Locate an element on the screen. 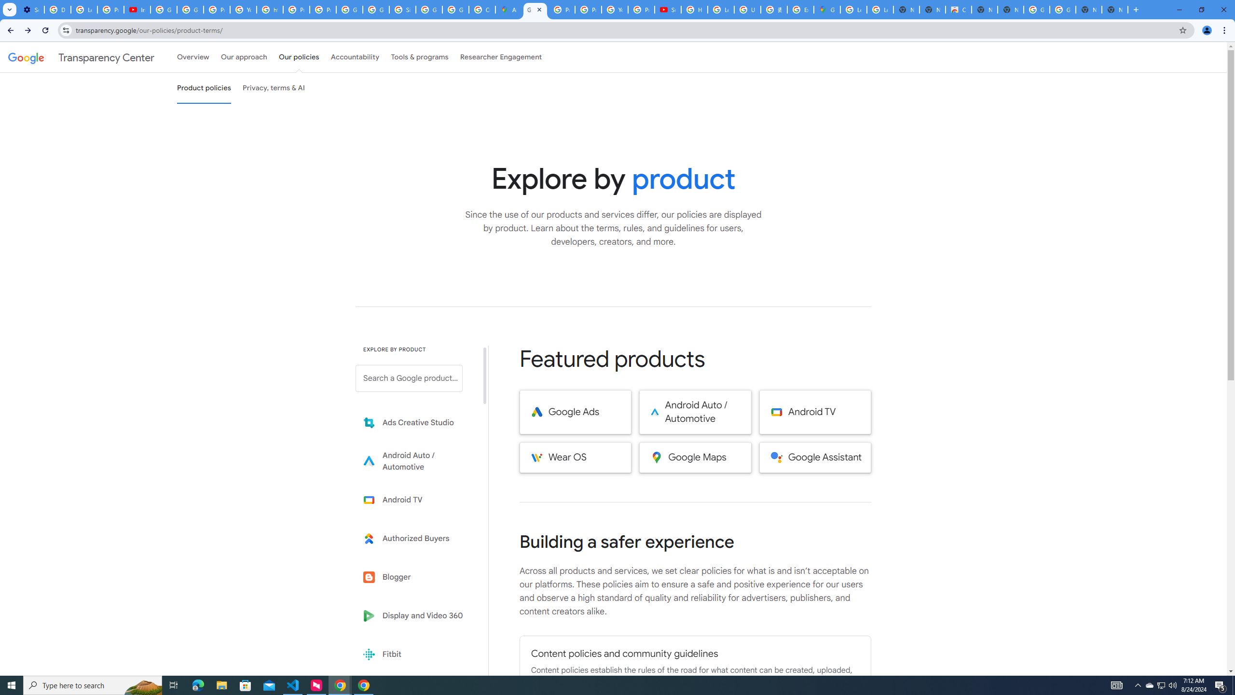  Privacy, terms & AI is located at coordinates (274, 88).